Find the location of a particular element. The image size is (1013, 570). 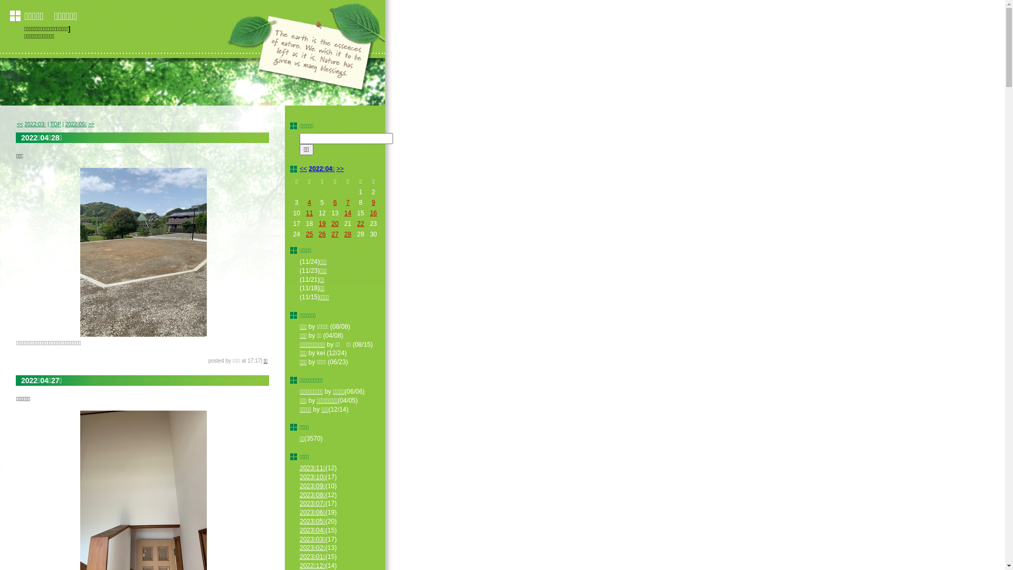

22 is located at coordinates (361, 224).